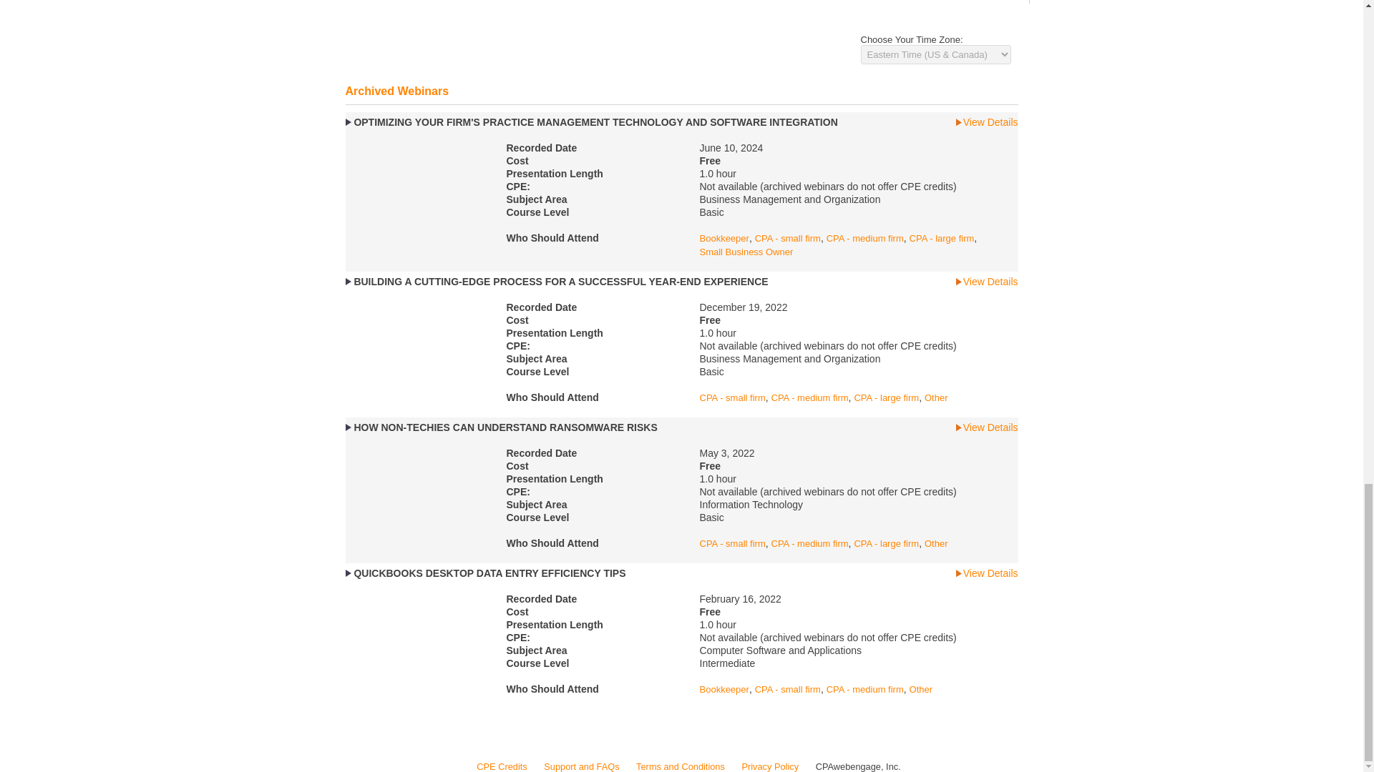  What do you see at coordinates (865, 239) in the screenshot?
I see `CPA - medium firm` at bounding box center [865, 239].